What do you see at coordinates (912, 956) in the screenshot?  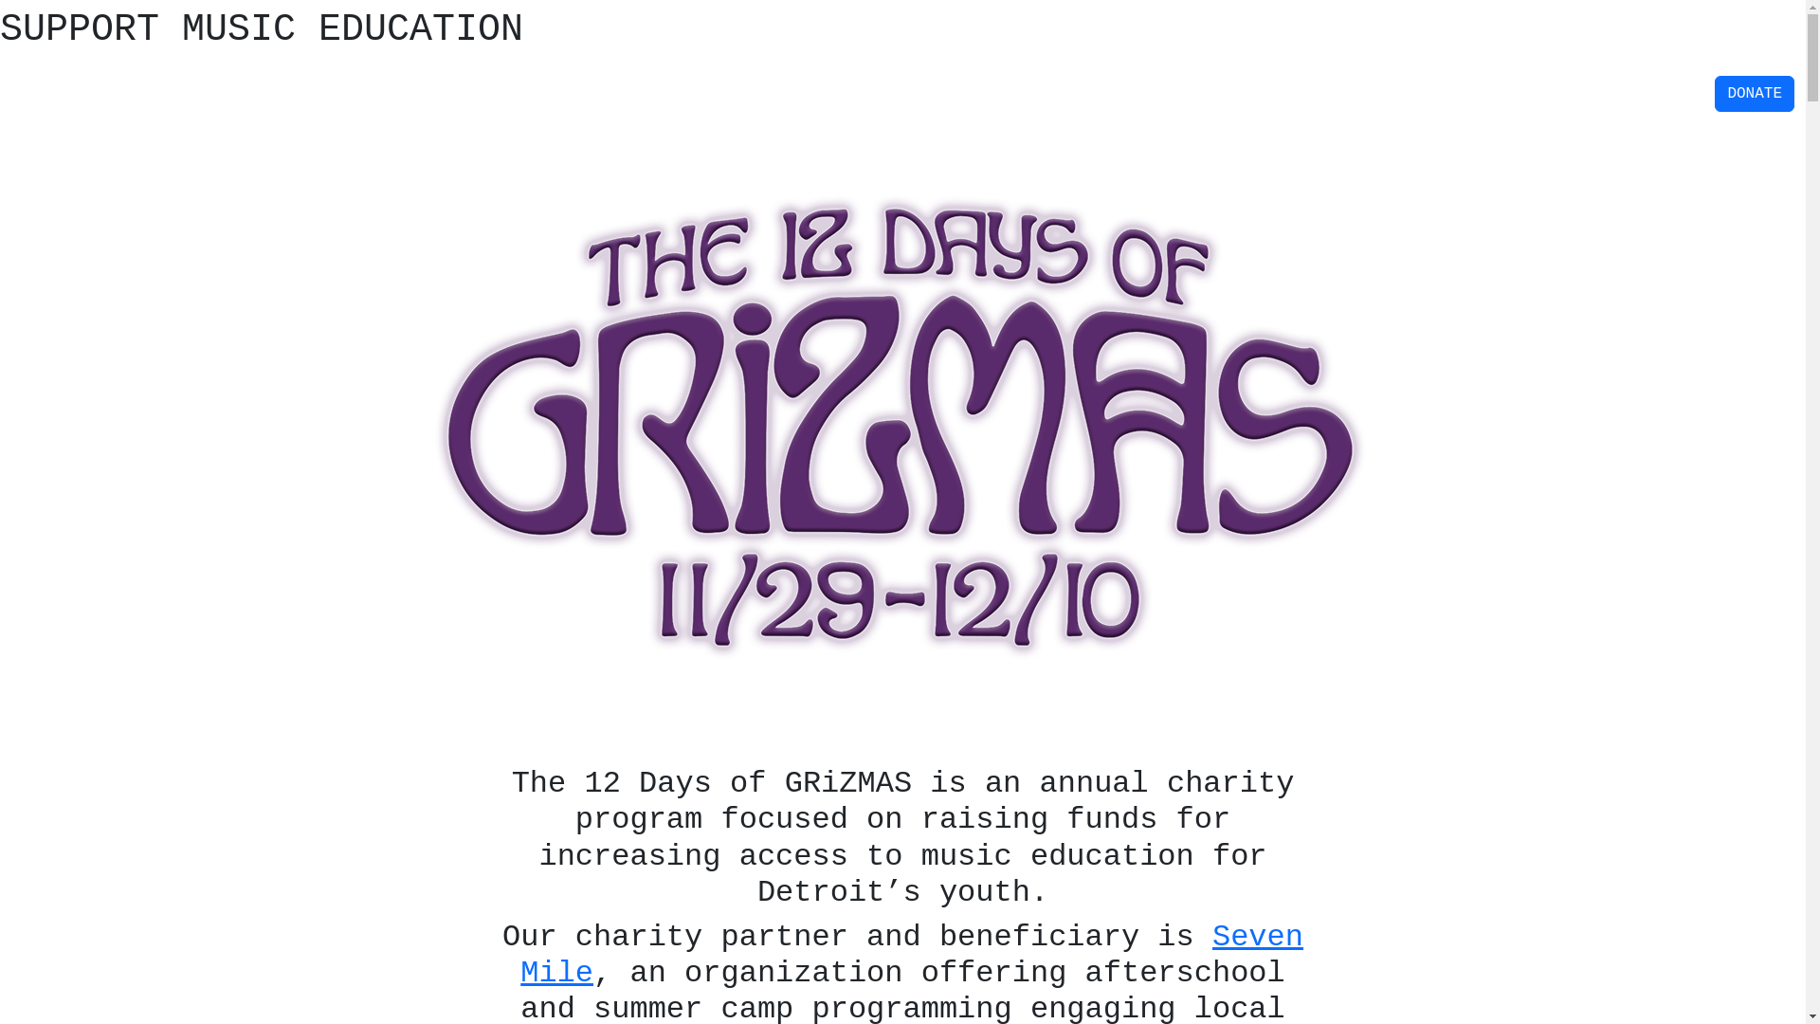 I see `Seven Mile` at bounding box center [912, 956].